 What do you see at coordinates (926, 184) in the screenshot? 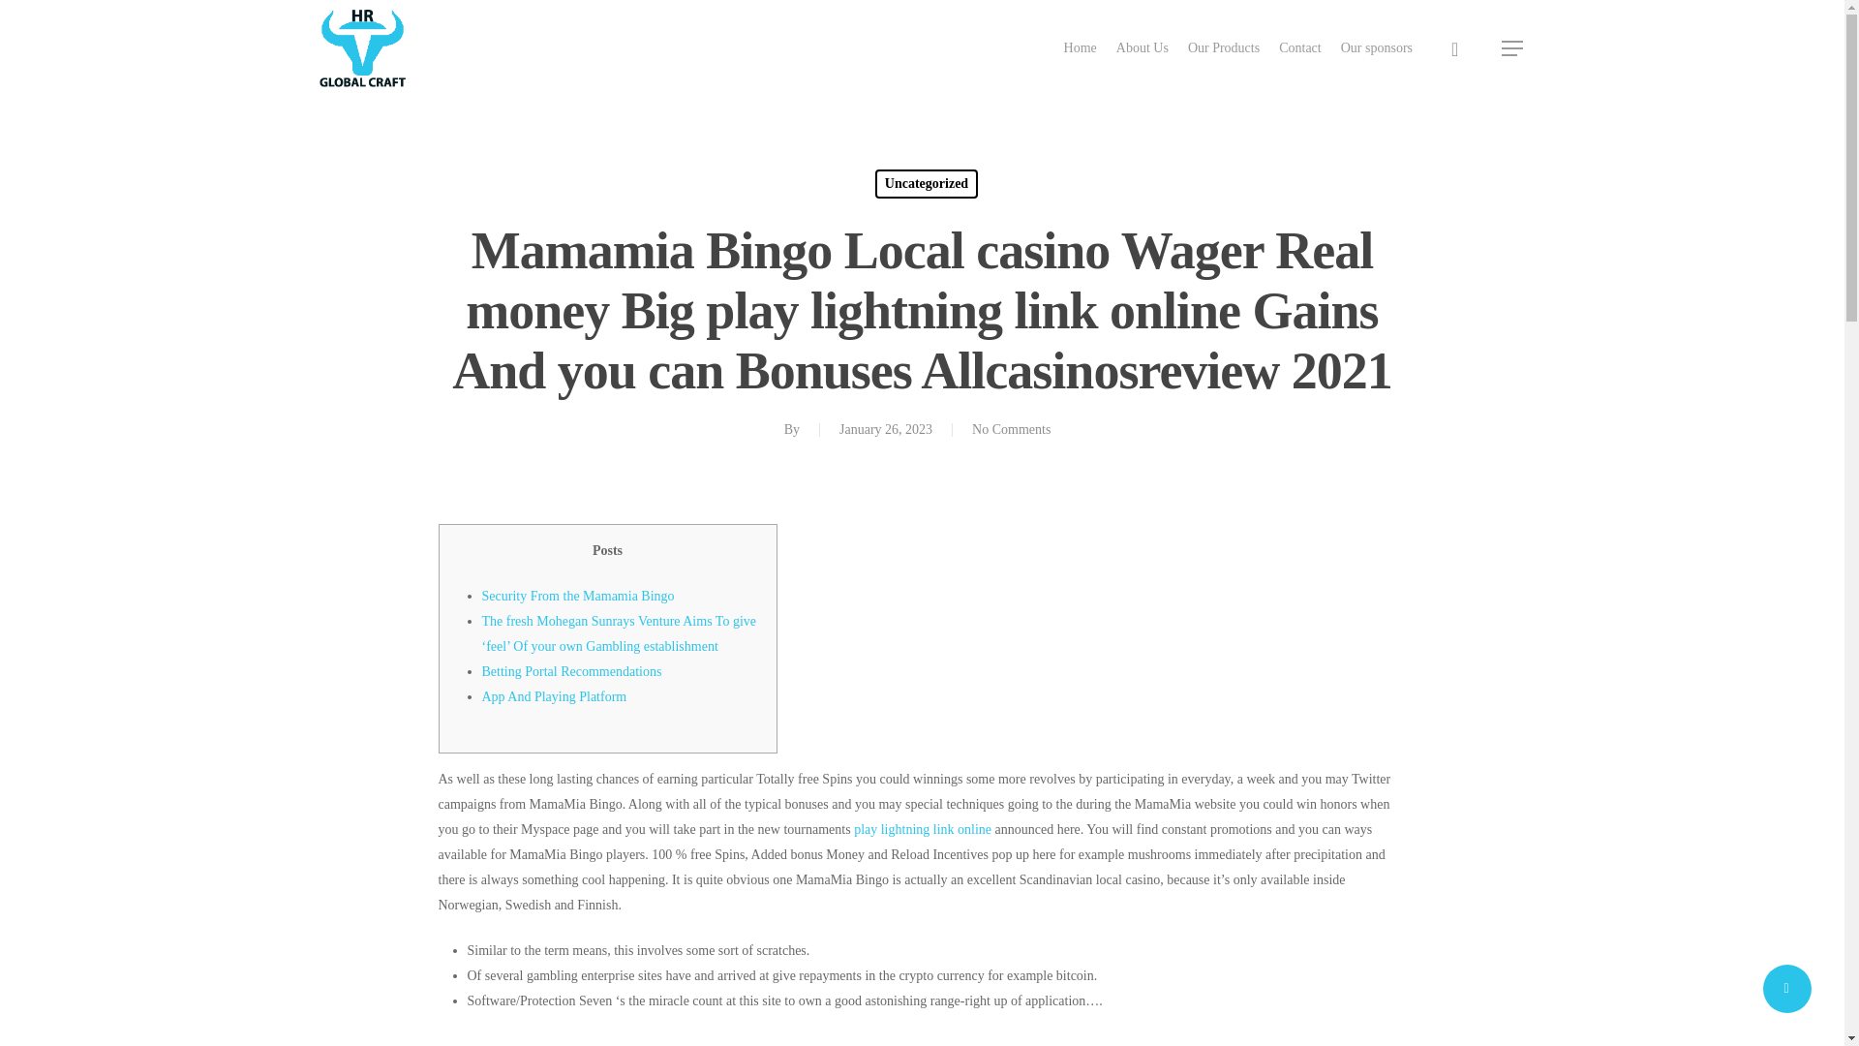
I see `Uncategorized` at bounding box center [926, 184].